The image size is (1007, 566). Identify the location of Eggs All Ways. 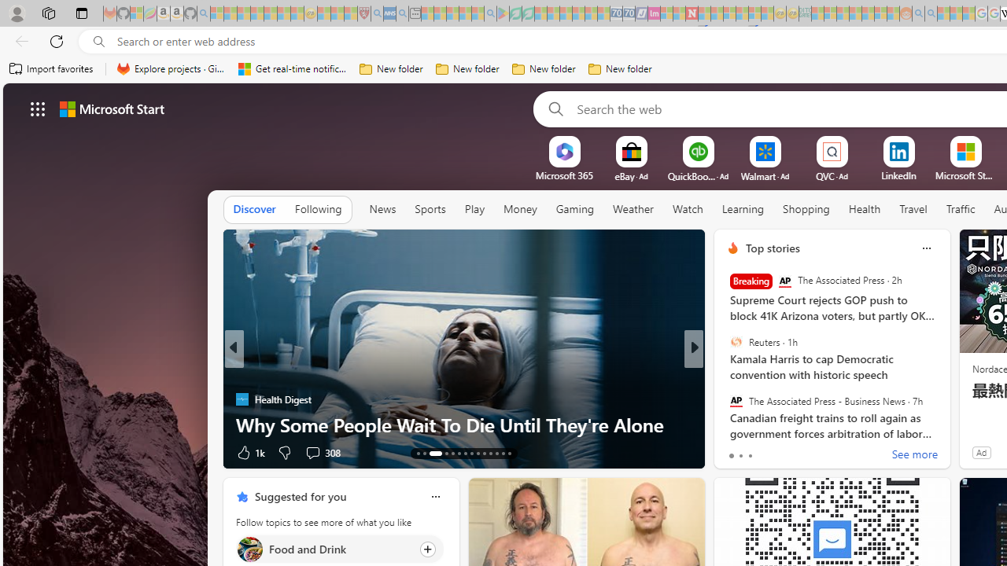
(726, 399).